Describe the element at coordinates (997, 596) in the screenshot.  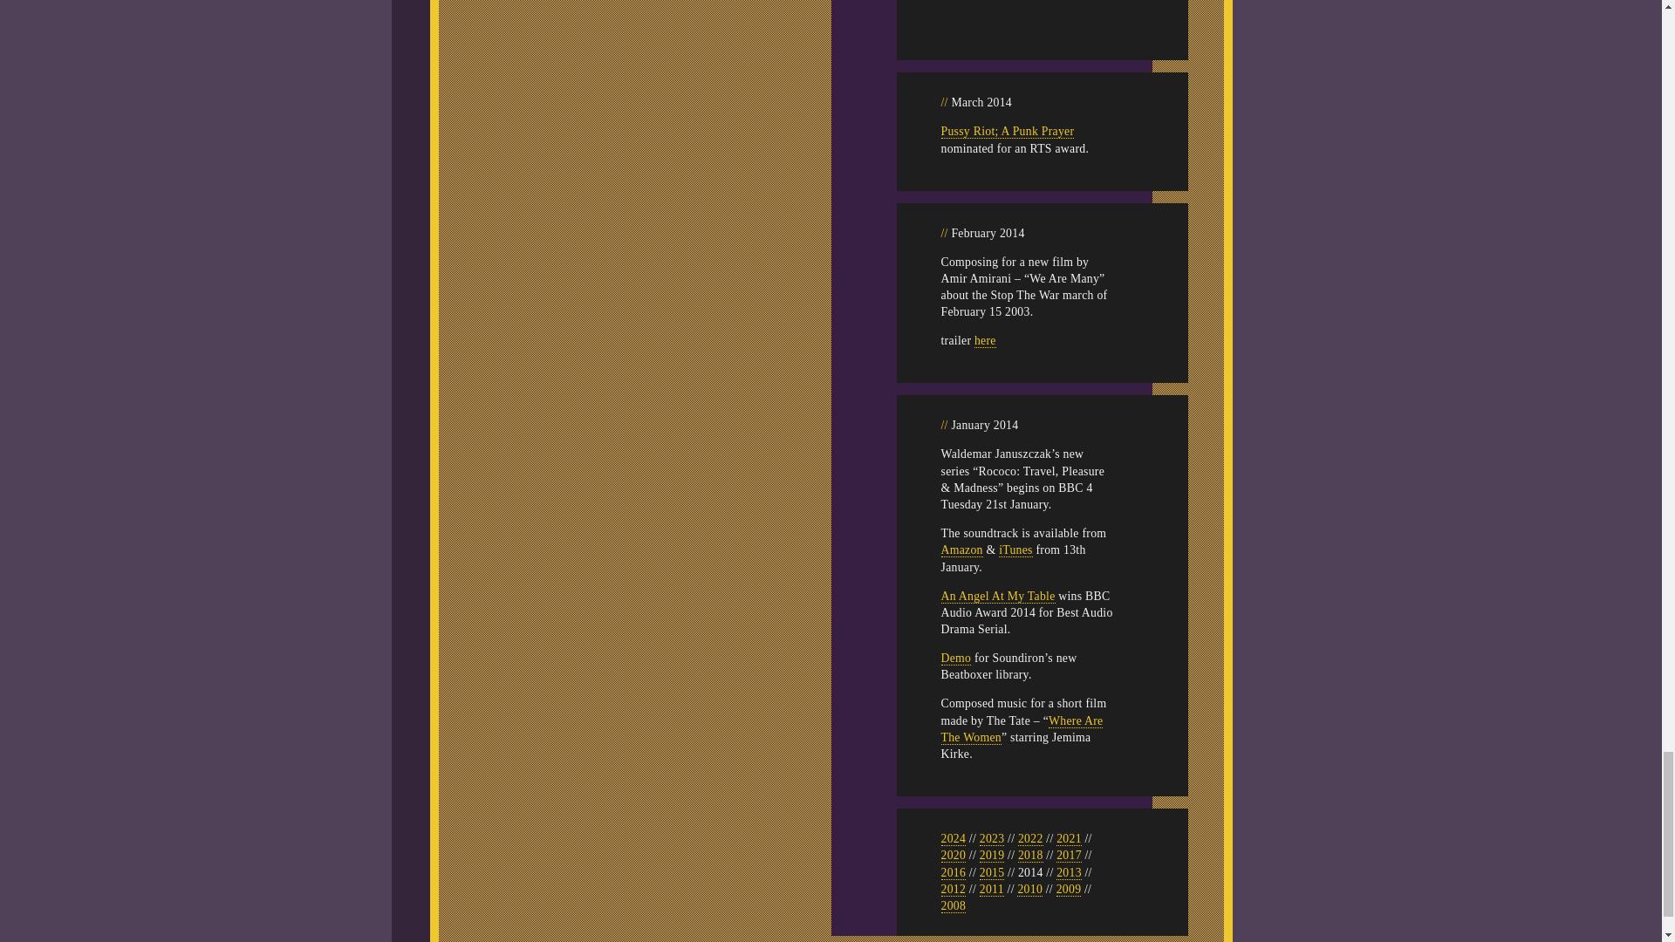
I see `An Angel At My Table` at that location.